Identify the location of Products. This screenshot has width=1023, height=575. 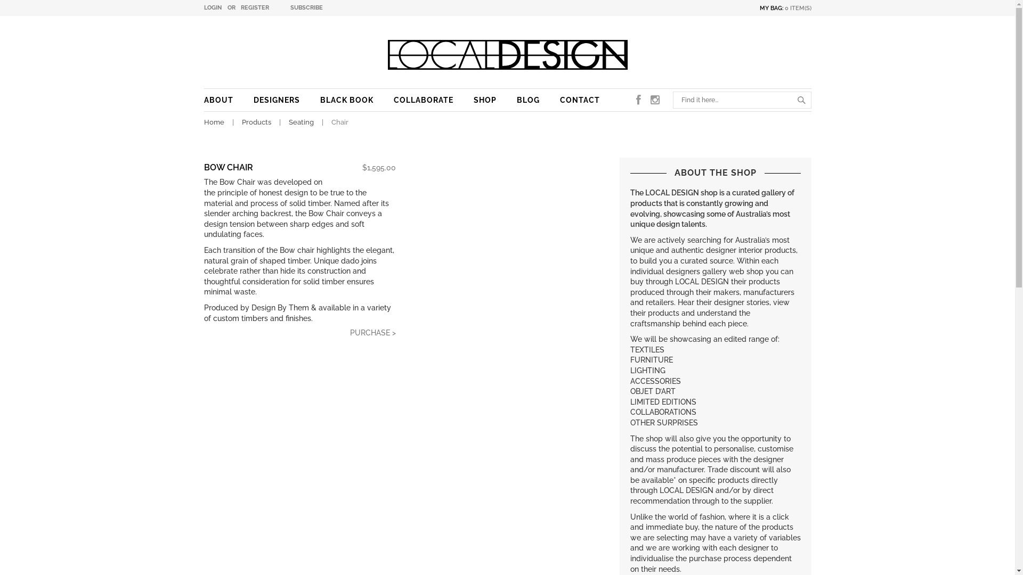
(256, 122).